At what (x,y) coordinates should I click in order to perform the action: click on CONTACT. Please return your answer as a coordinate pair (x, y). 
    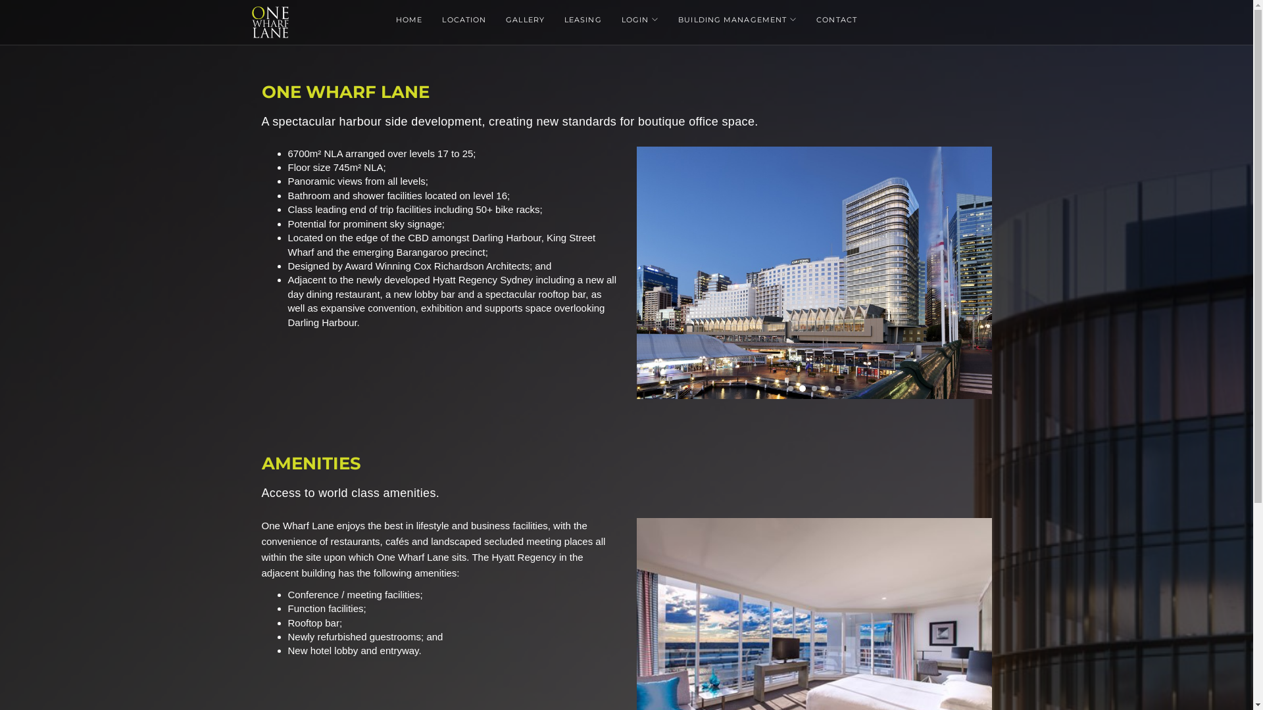
    Looking at the image, I should click on (837, 20).